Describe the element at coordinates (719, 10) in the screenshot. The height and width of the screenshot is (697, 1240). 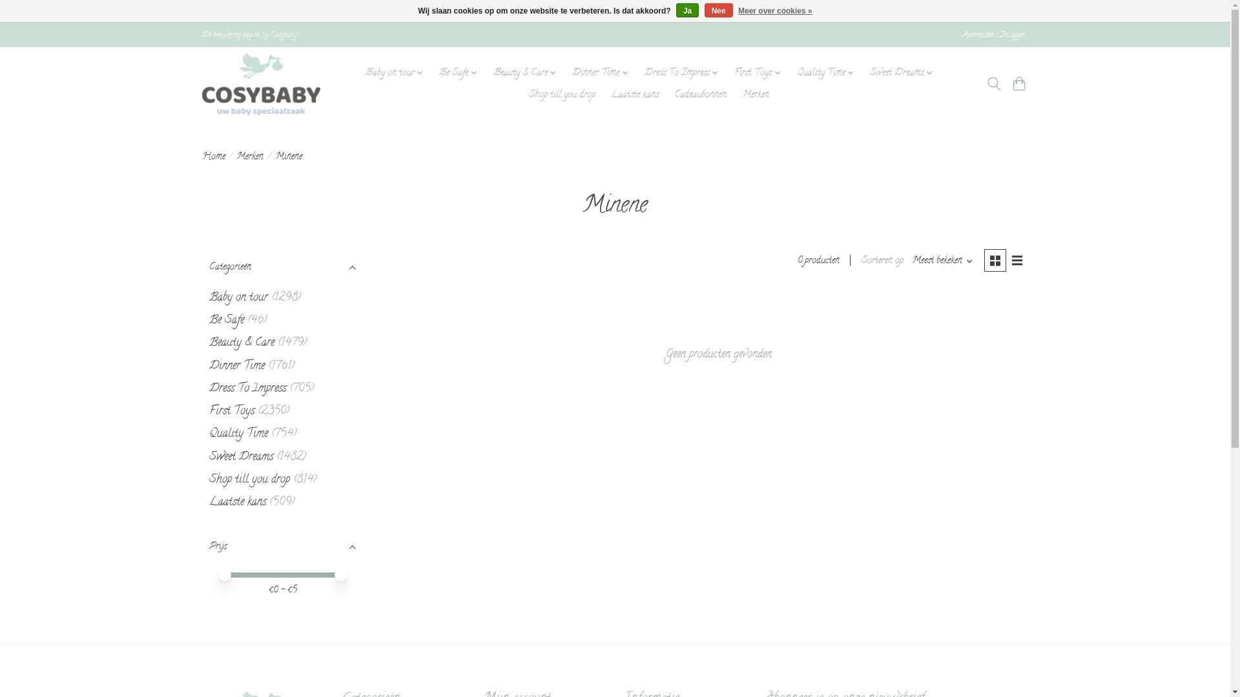
I see `Nee` at that location.